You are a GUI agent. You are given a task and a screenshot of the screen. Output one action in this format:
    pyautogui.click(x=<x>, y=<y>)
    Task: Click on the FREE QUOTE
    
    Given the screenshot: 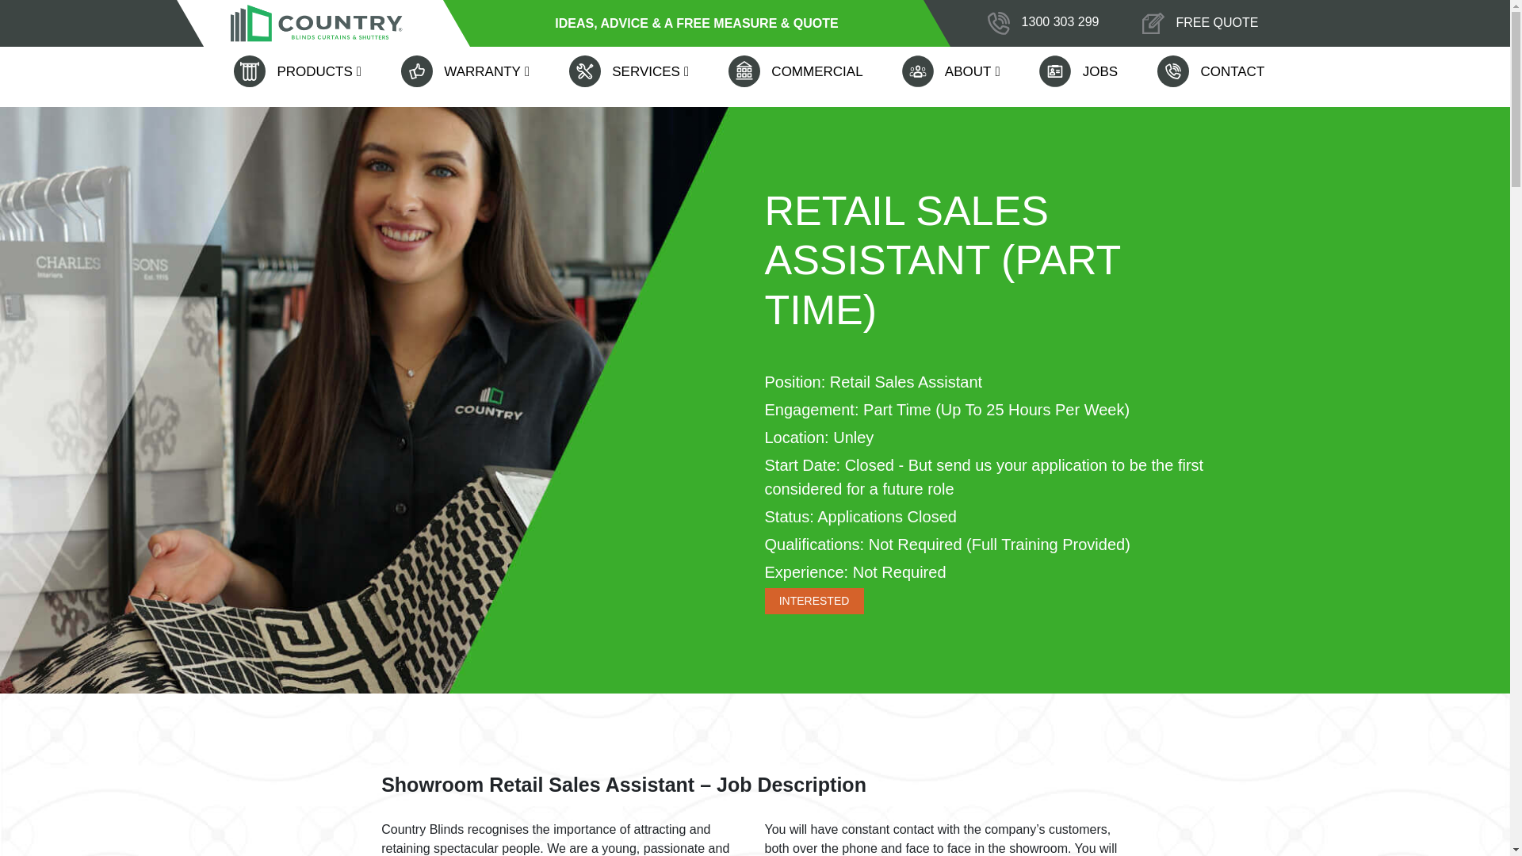 What is the action you would take?
    pyautogui.click(x=1200, y=24)
    